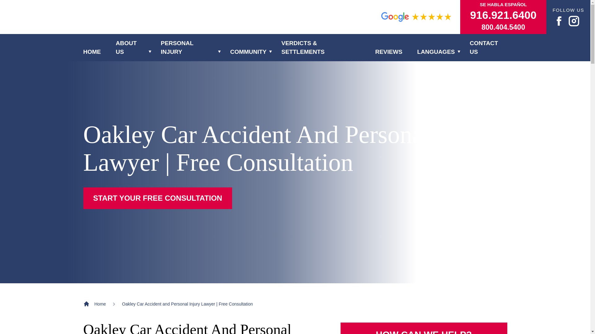  I want to click on PERSONAL INJURY, so click(188, 48).